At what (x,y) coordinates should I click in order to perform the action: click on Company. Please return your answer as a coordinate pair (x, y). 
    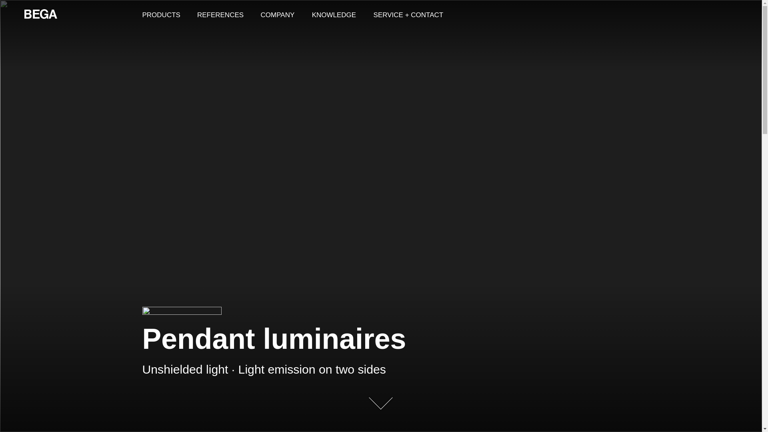
    Looking at the image, I should click on (278, 14).